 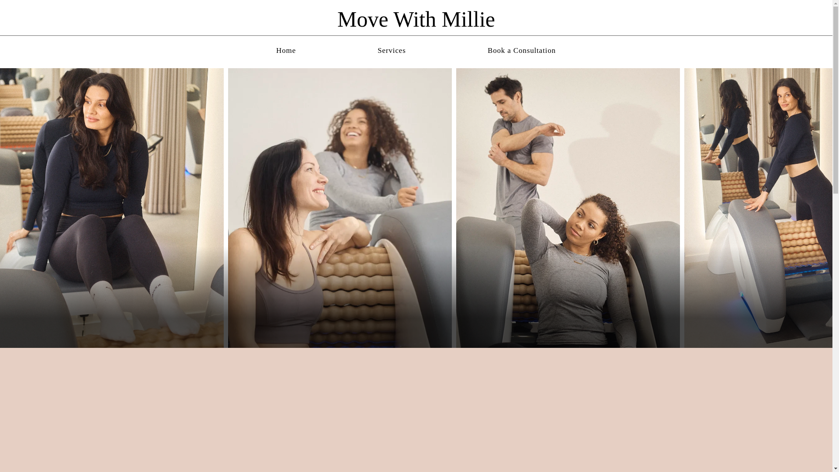 What do you see at coordinates (416, 19) in the screenshot?
I see `Move With Millie` at bounding box center [416, 19].